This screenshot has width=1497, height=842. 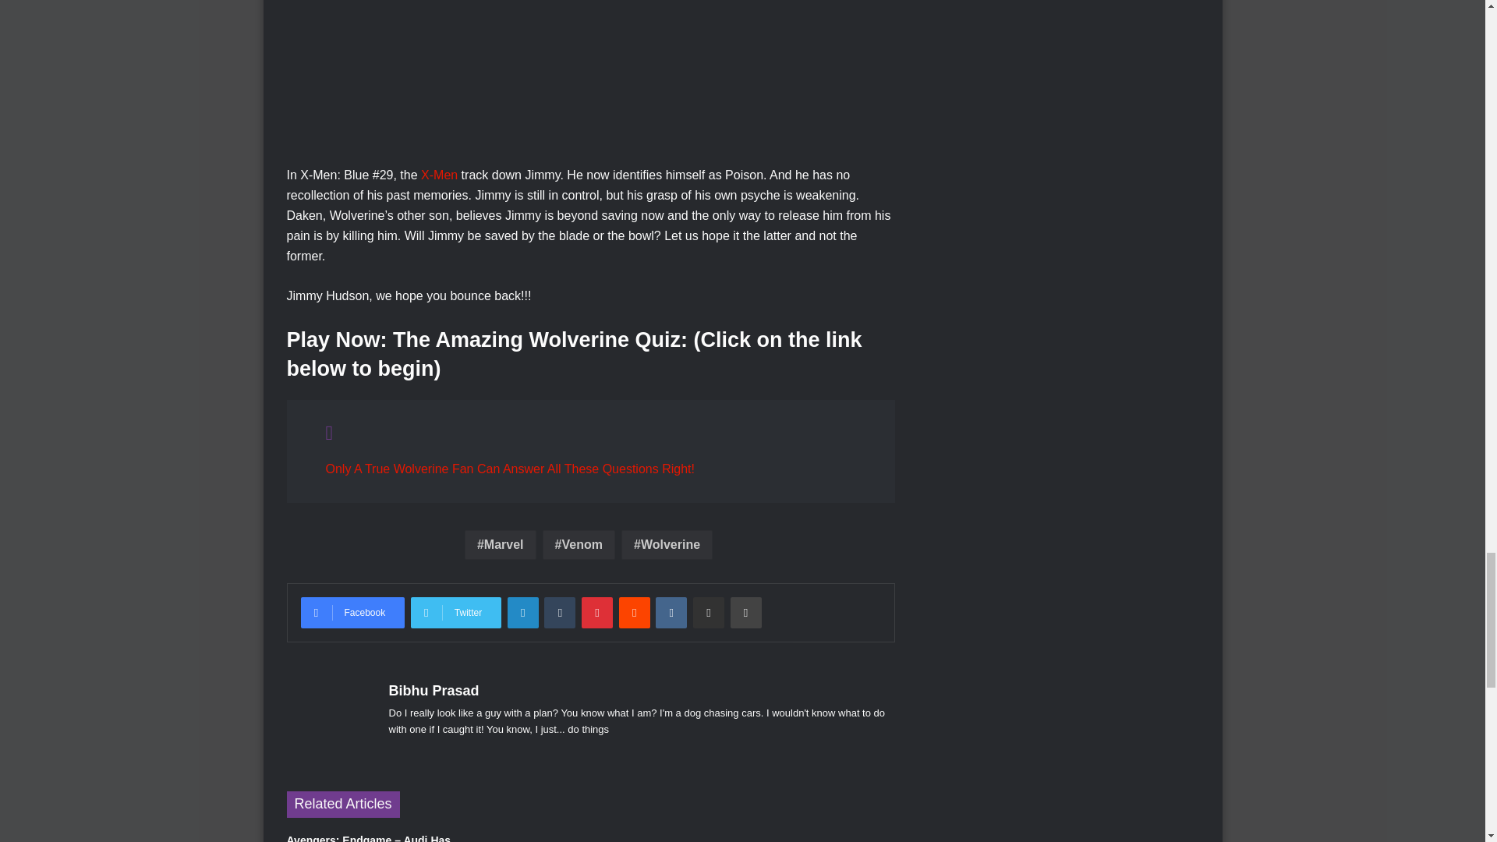 What do you see at coordinates (745, 612) in the screenshot?
I see `Print` at bounding box center [745, 612].